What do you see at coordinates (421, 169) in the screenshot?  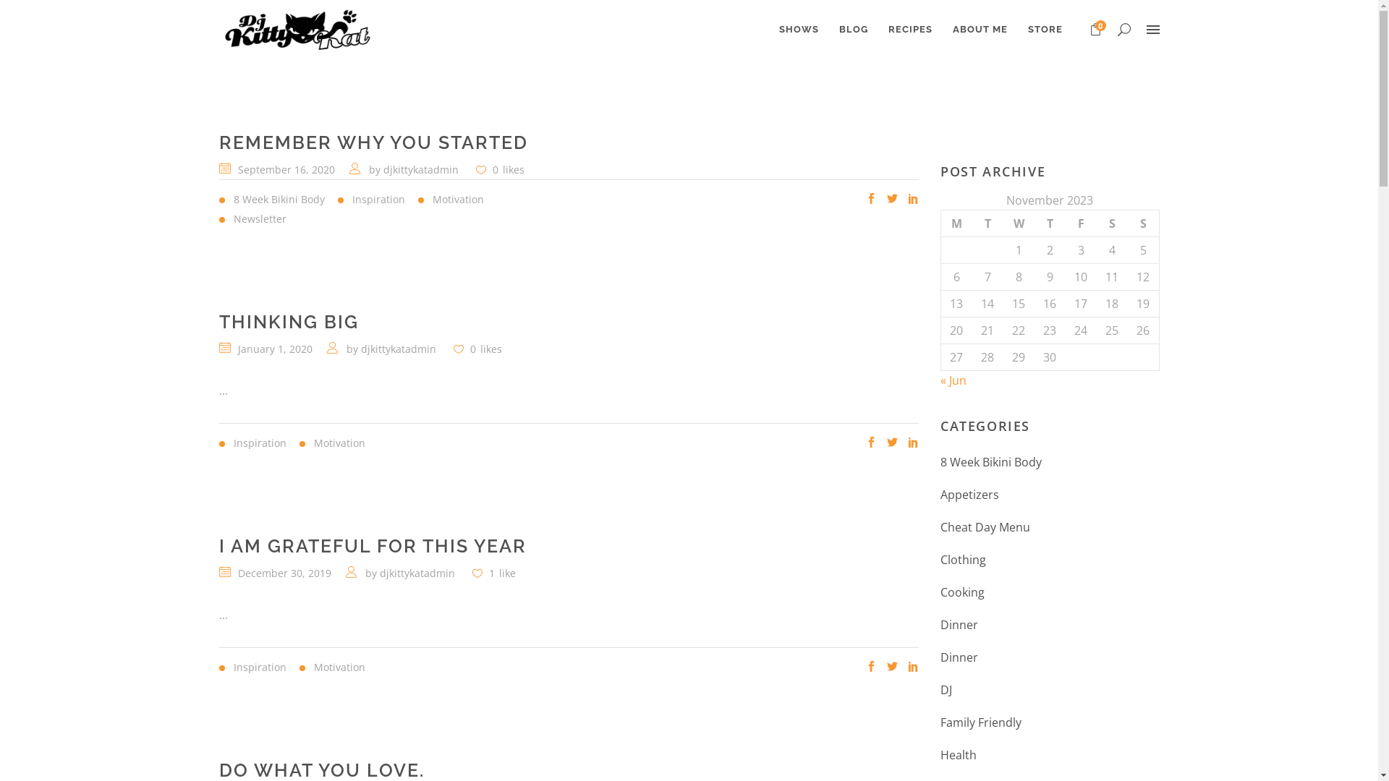 I see `djkittykatadmin` at bounding box center [421, 169].